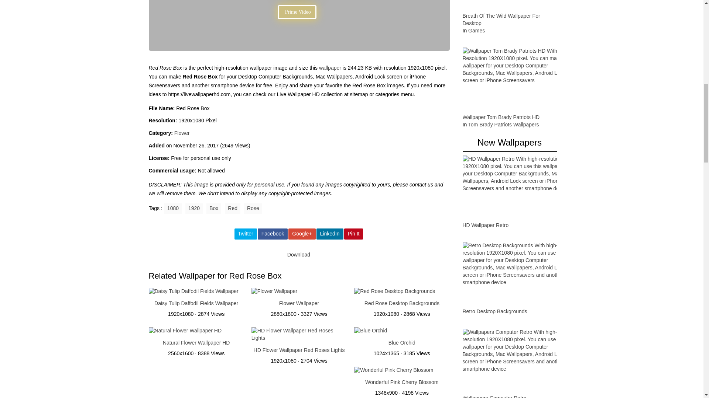 This screenshot has height=398, width=709. I want to click on Wonderful Pink Cherry Blossom, so click(394, 371).